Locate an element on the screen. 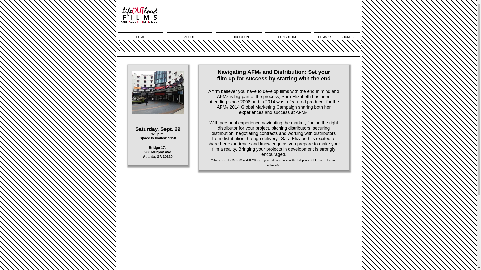  CONSULTING is located at coordinates (288, 35).